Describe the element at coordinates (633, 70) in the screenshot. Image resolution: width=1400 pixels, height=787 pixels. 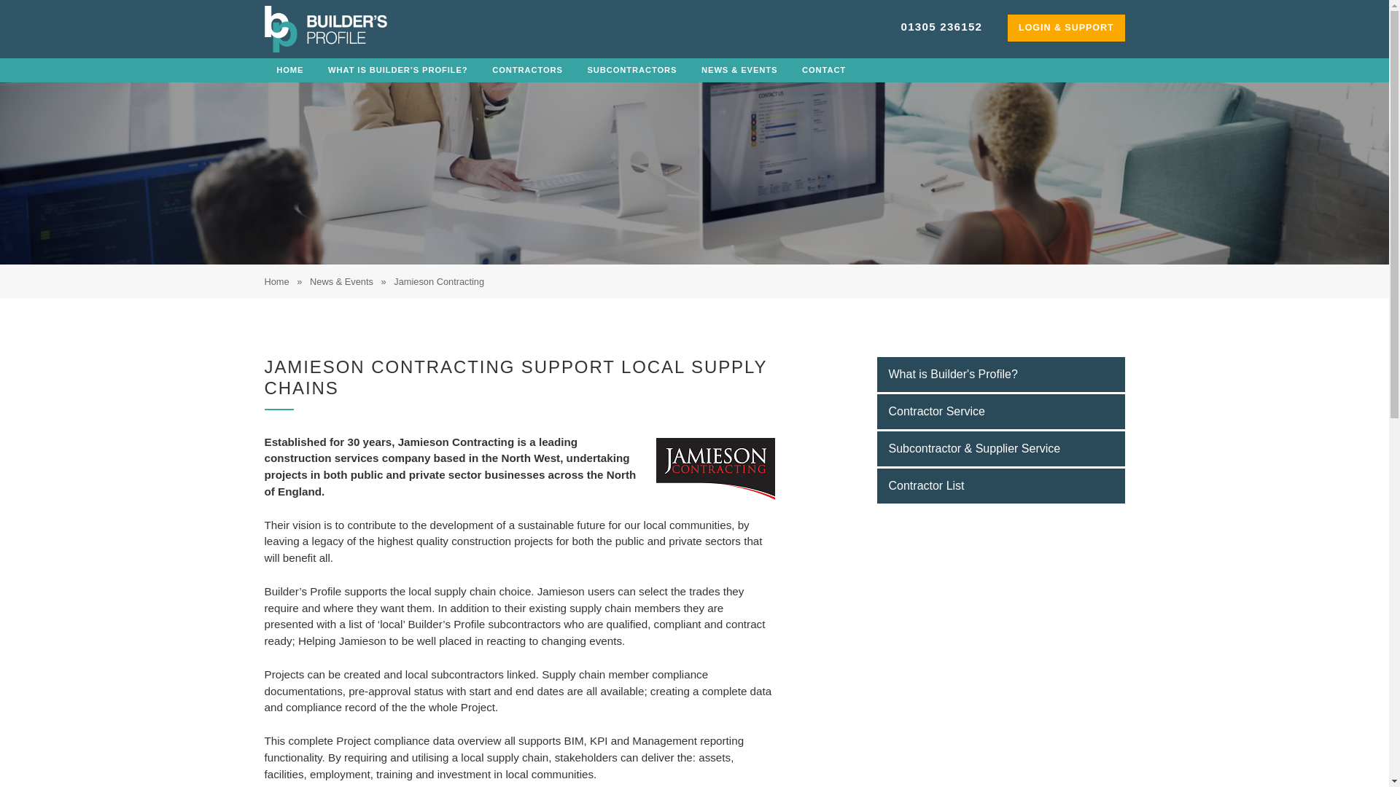
I see `SUBCONTRACTORS` at that location.